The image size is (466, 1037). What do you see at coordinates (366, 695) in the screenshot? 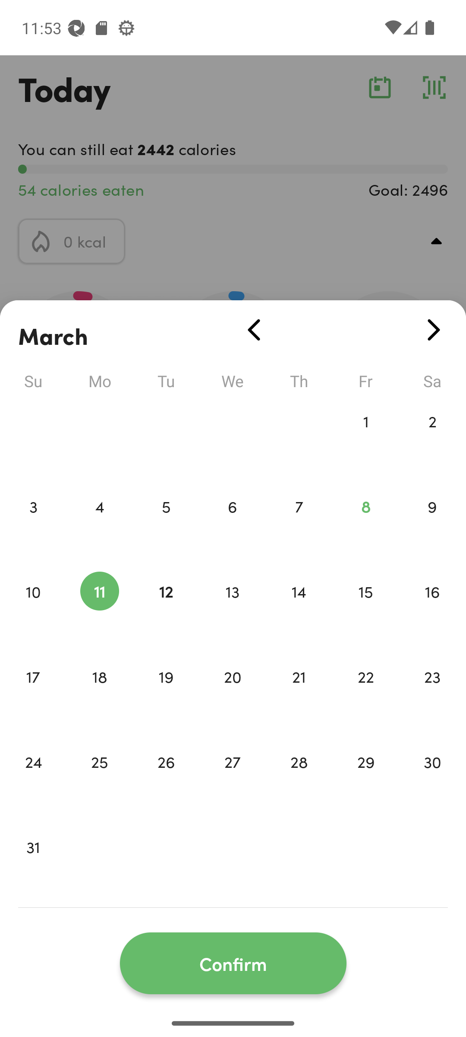
I see `22` at bounding box center [366, 695].